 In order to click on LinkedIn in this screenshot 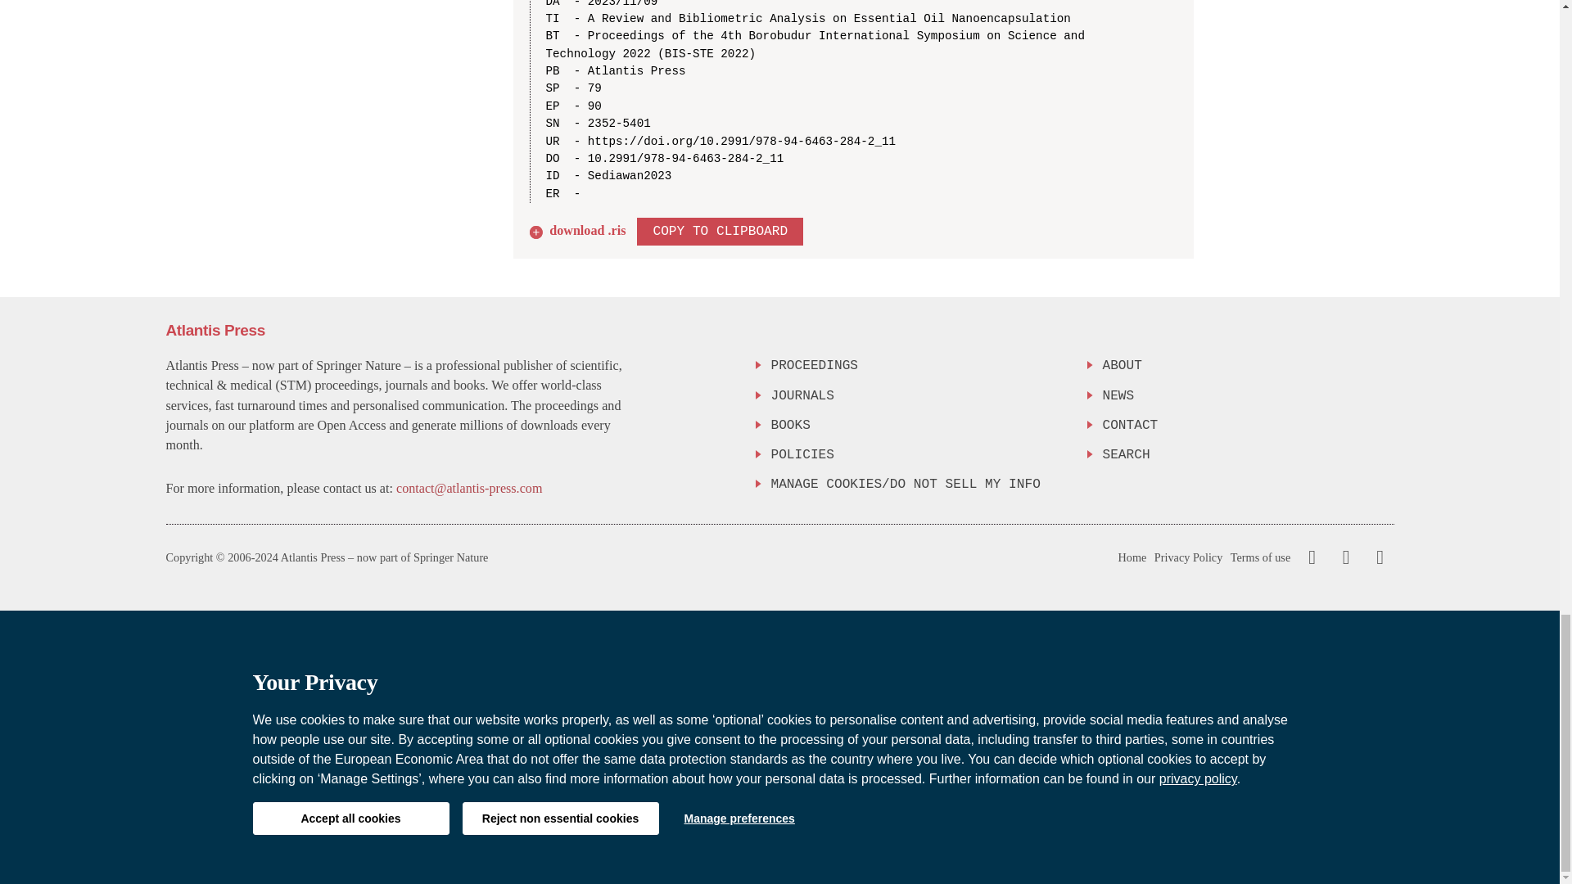, I will do `click(1377, 557)`.